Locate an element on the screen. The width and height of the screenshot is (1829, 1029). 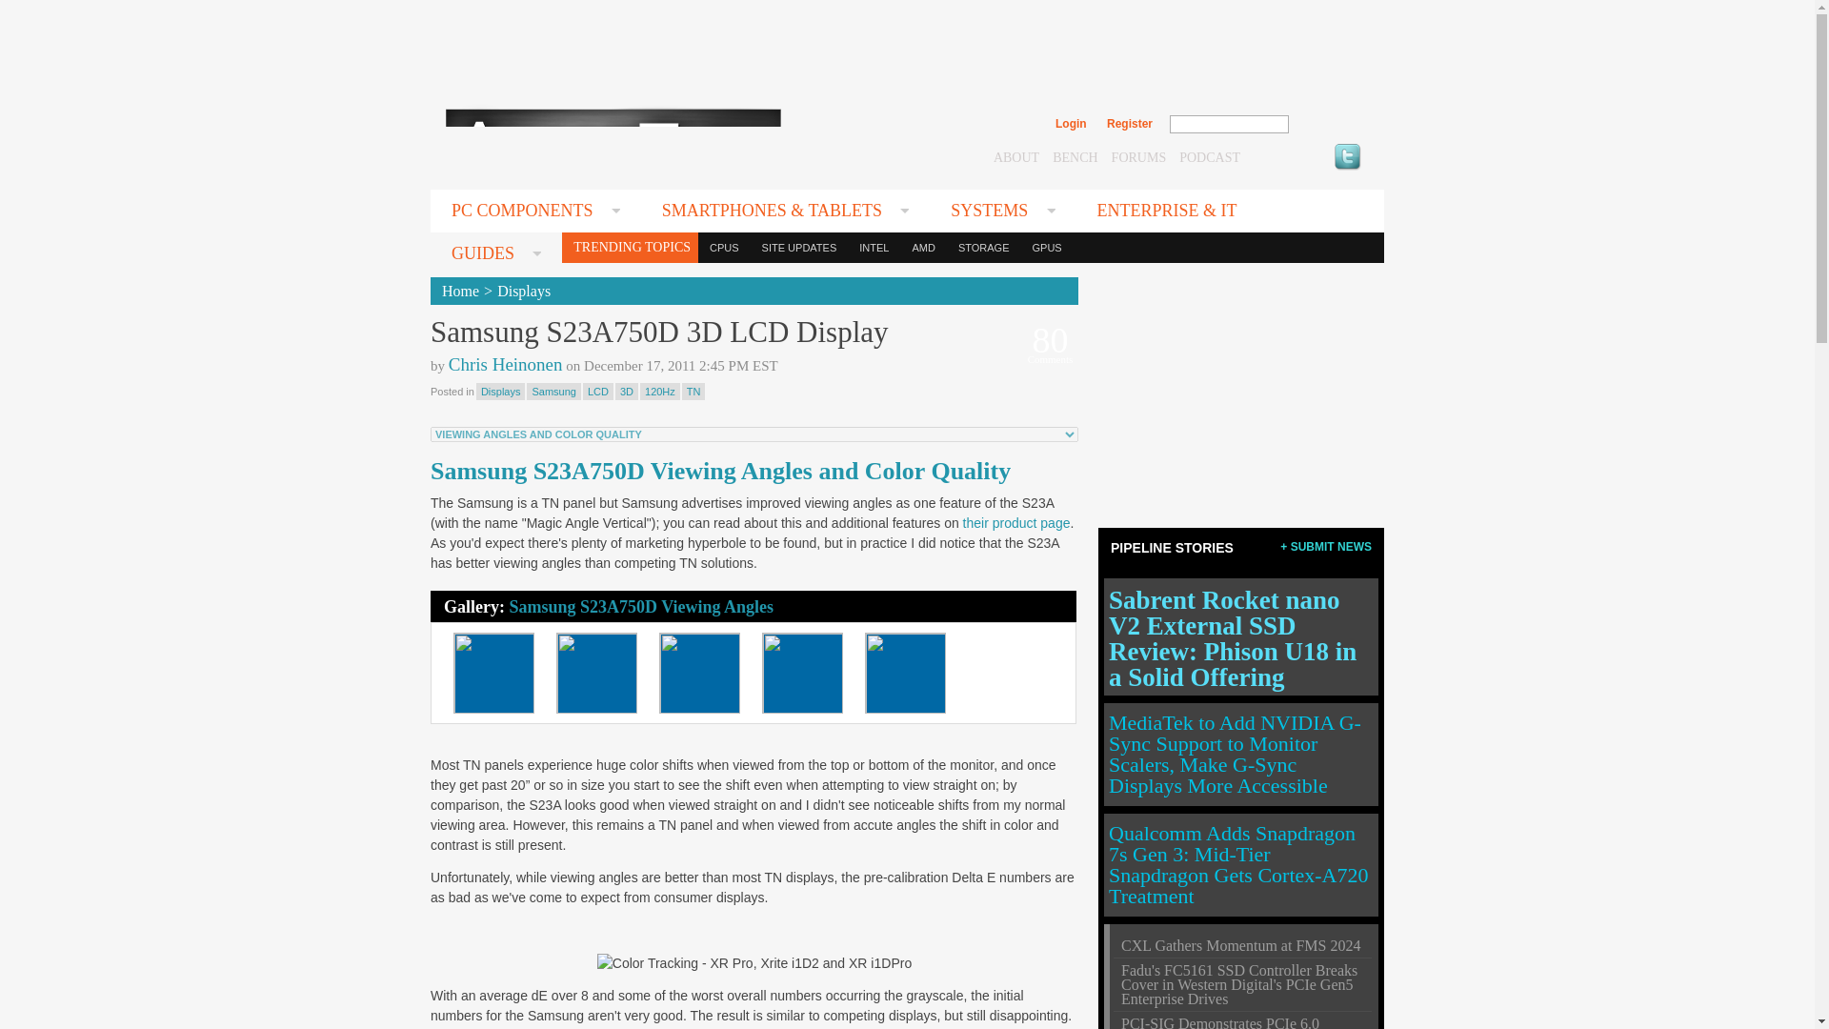
PODCAST is located at coordinates (1210, 156).